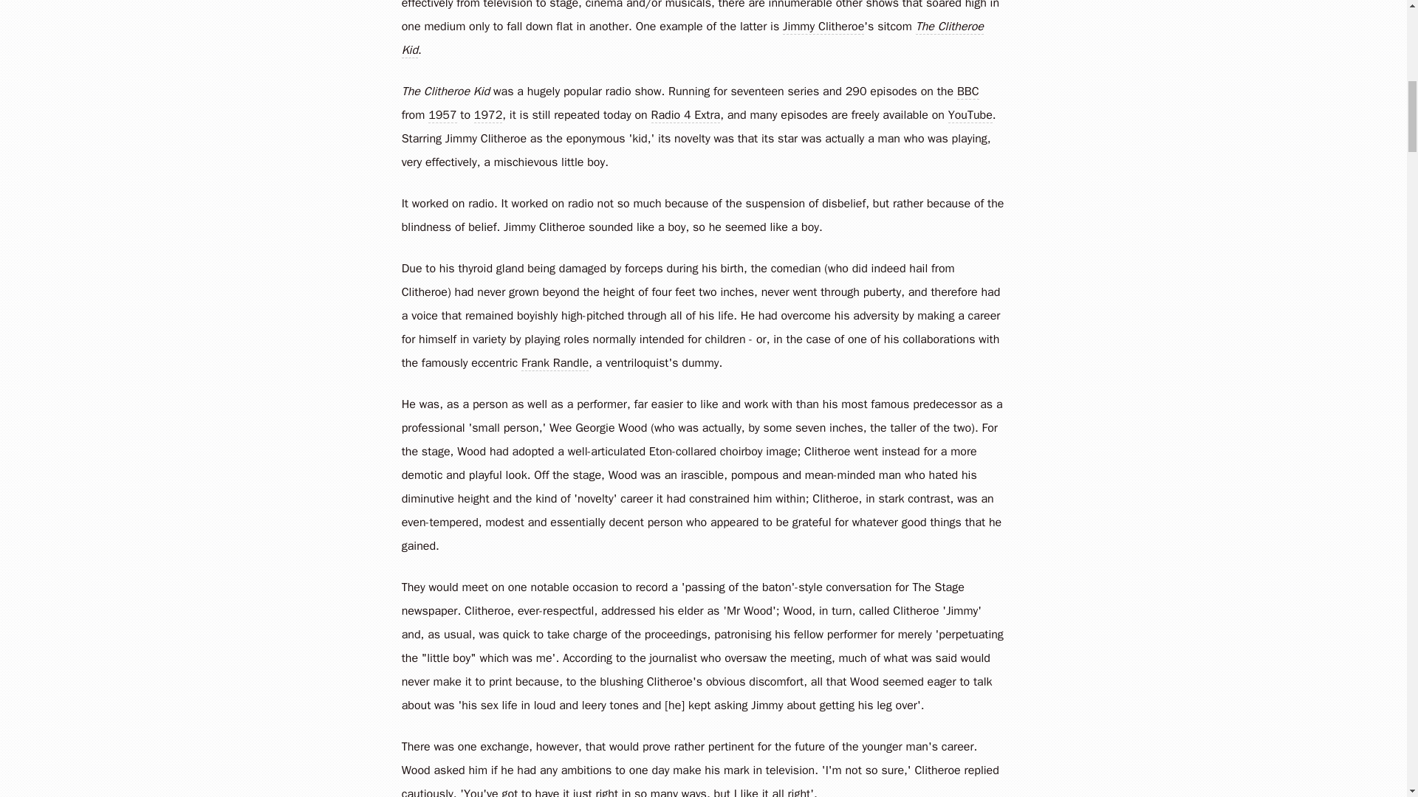  What do you see at coordinates (487, 114) in the screenshot?
I see `A guide to the year 1972` at bounding box center [487, 114].